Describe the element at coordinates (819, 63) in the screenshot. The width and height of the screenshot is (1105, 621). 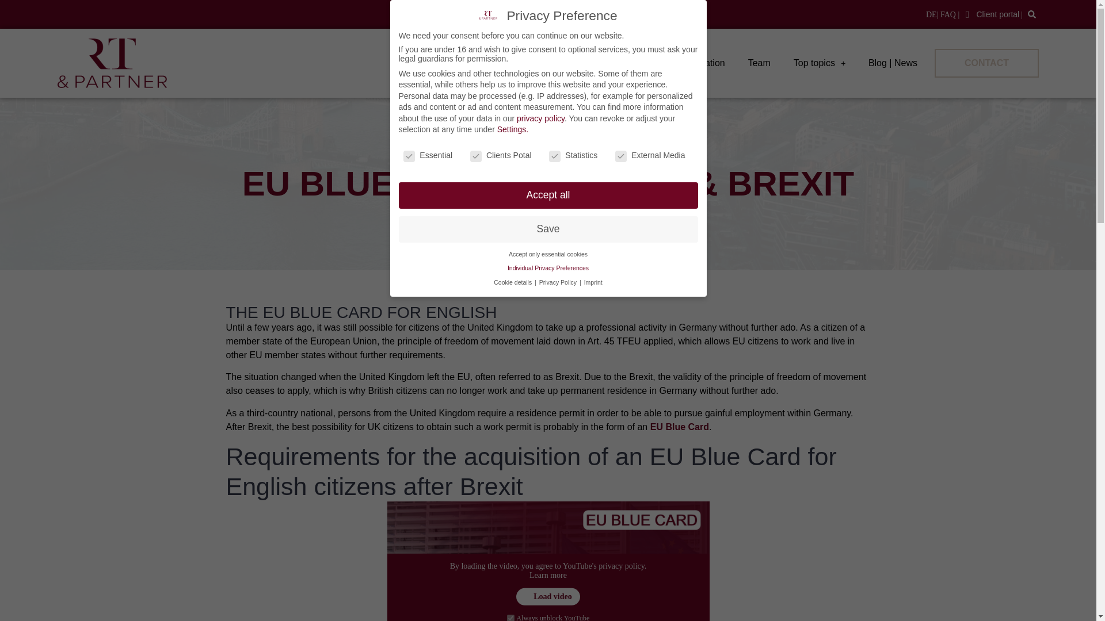
I see `Top topics` at that location.